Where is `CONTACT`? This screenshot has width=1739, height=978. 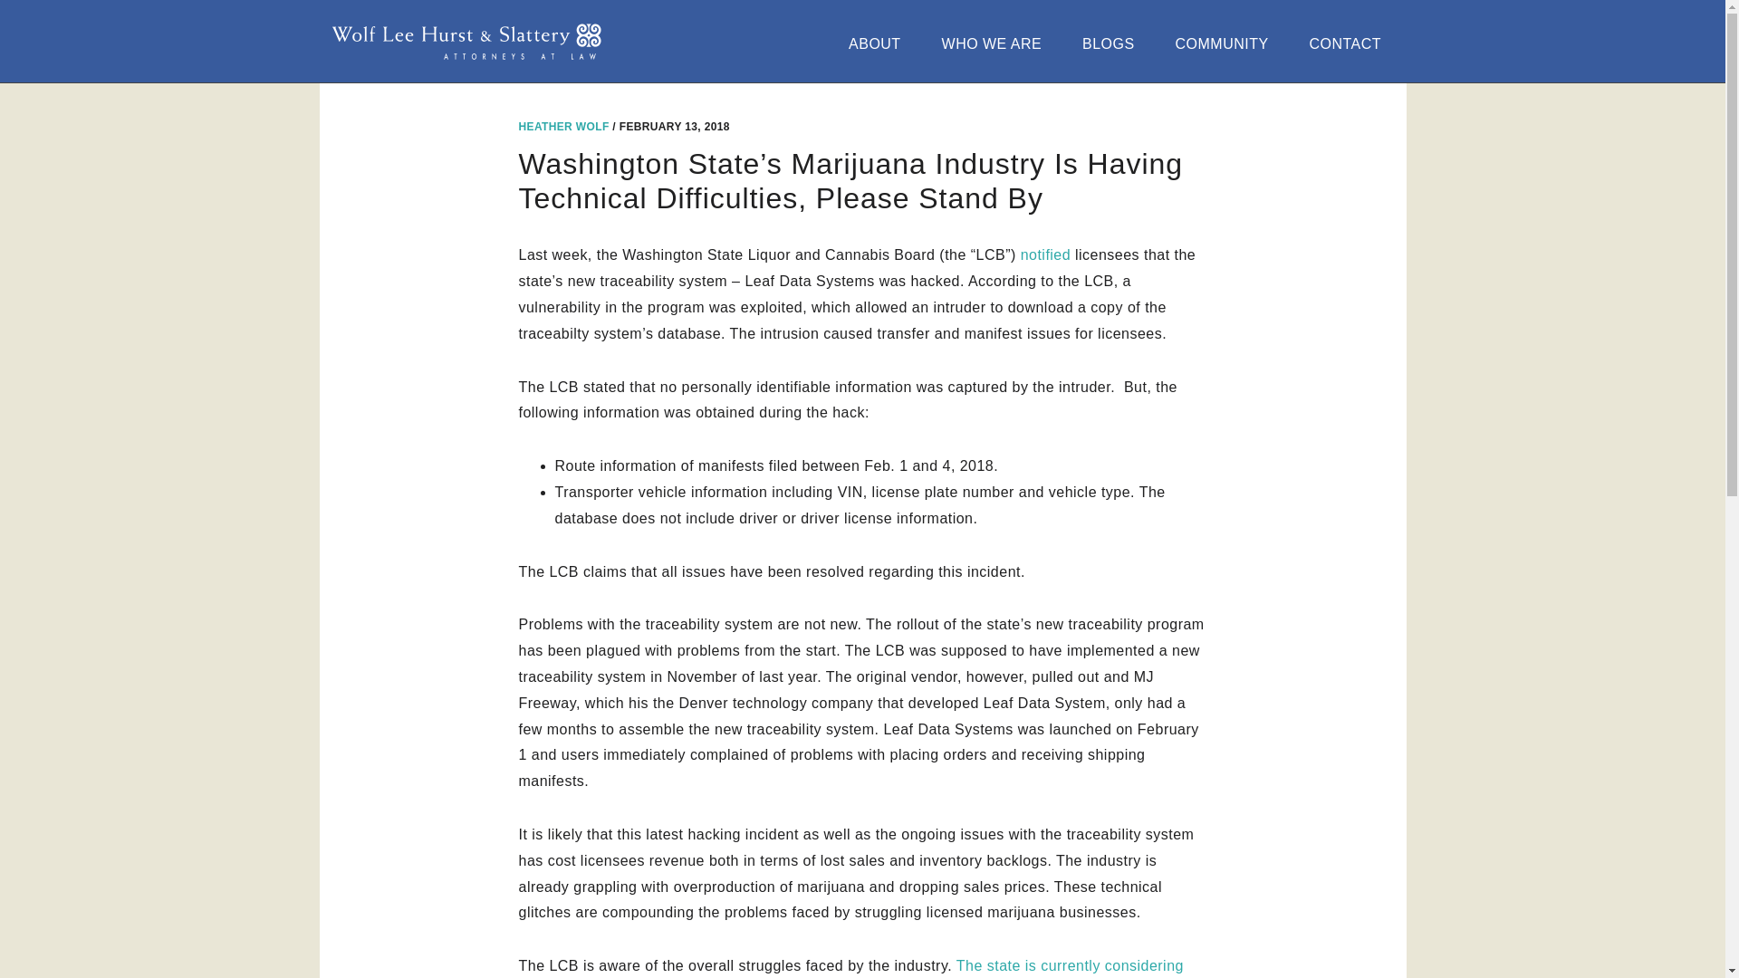 CONTACT is located at coordinates (1350, 43).